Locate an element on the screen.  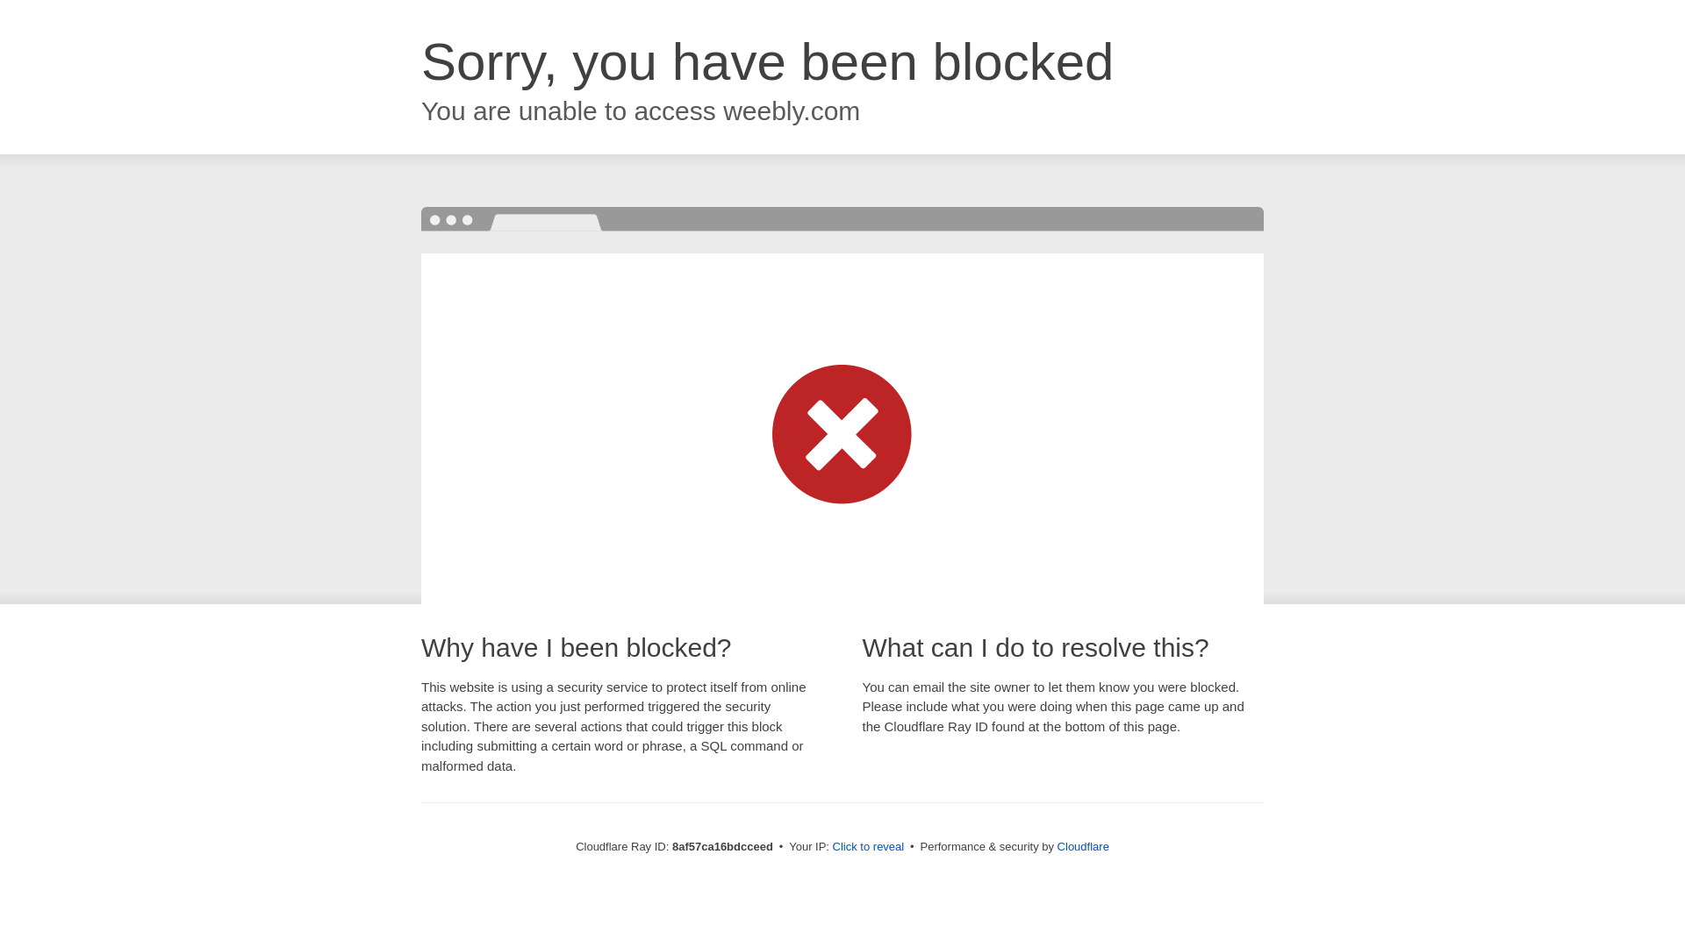
Cloudflare is located at coordinates (1083, 846).